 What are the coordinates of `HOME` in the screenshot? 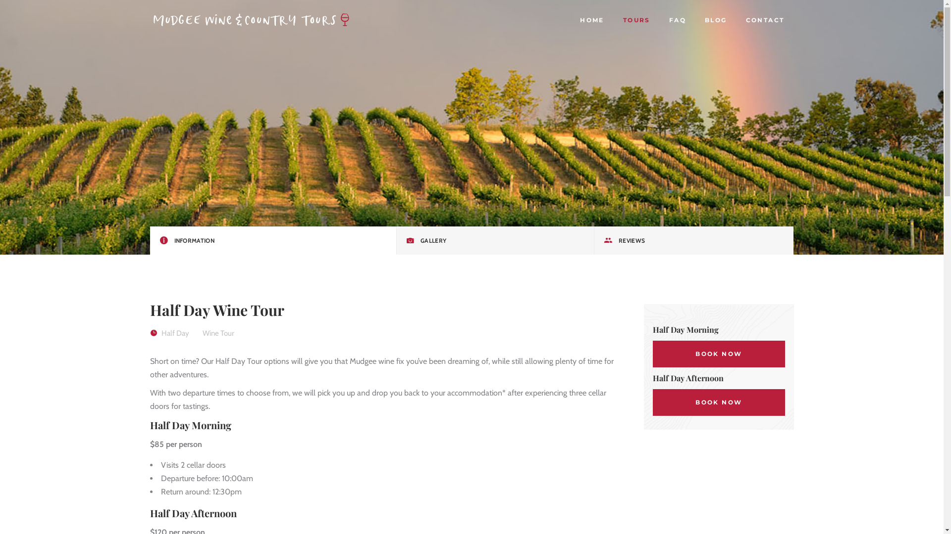 It's located at (592, 20).